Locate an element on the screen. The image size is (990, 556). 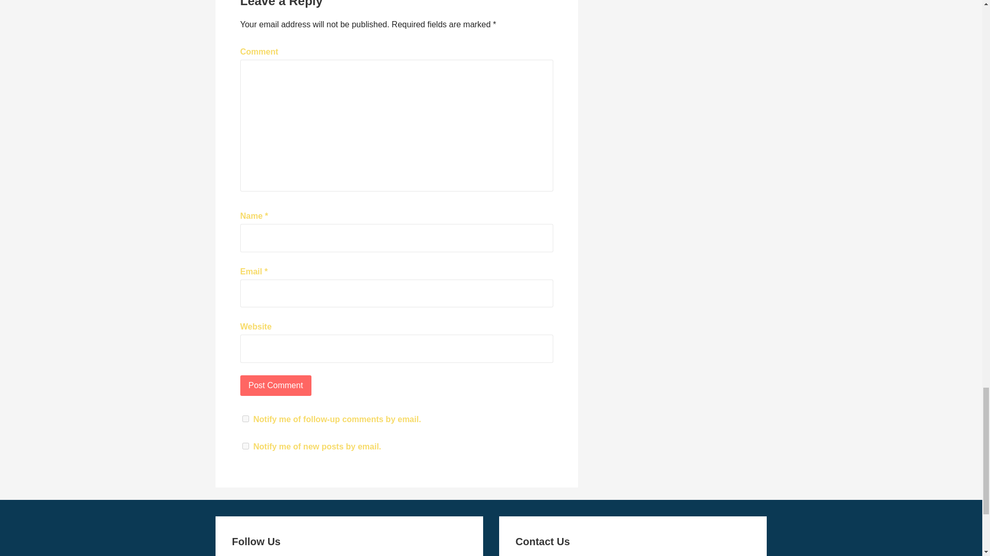
subscribe is located at coordinates (245, 418).